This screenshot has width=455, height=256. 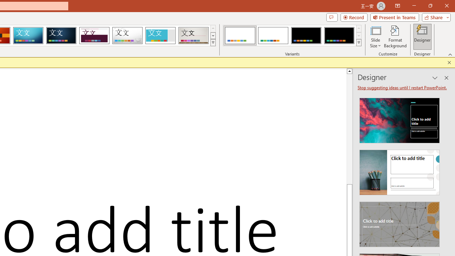 What do you see at coordinates (28, 36) in the screenshot?
I see `Circuit` at bounding box center [28, 36].